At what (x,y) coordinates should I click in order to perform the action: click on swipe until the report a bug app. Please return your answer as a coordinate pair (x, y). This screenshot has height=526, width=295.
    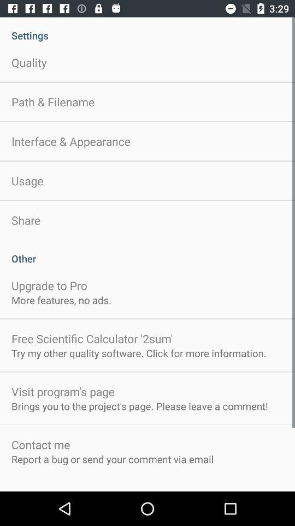
    Looking at the image, I should click on (113, 459).